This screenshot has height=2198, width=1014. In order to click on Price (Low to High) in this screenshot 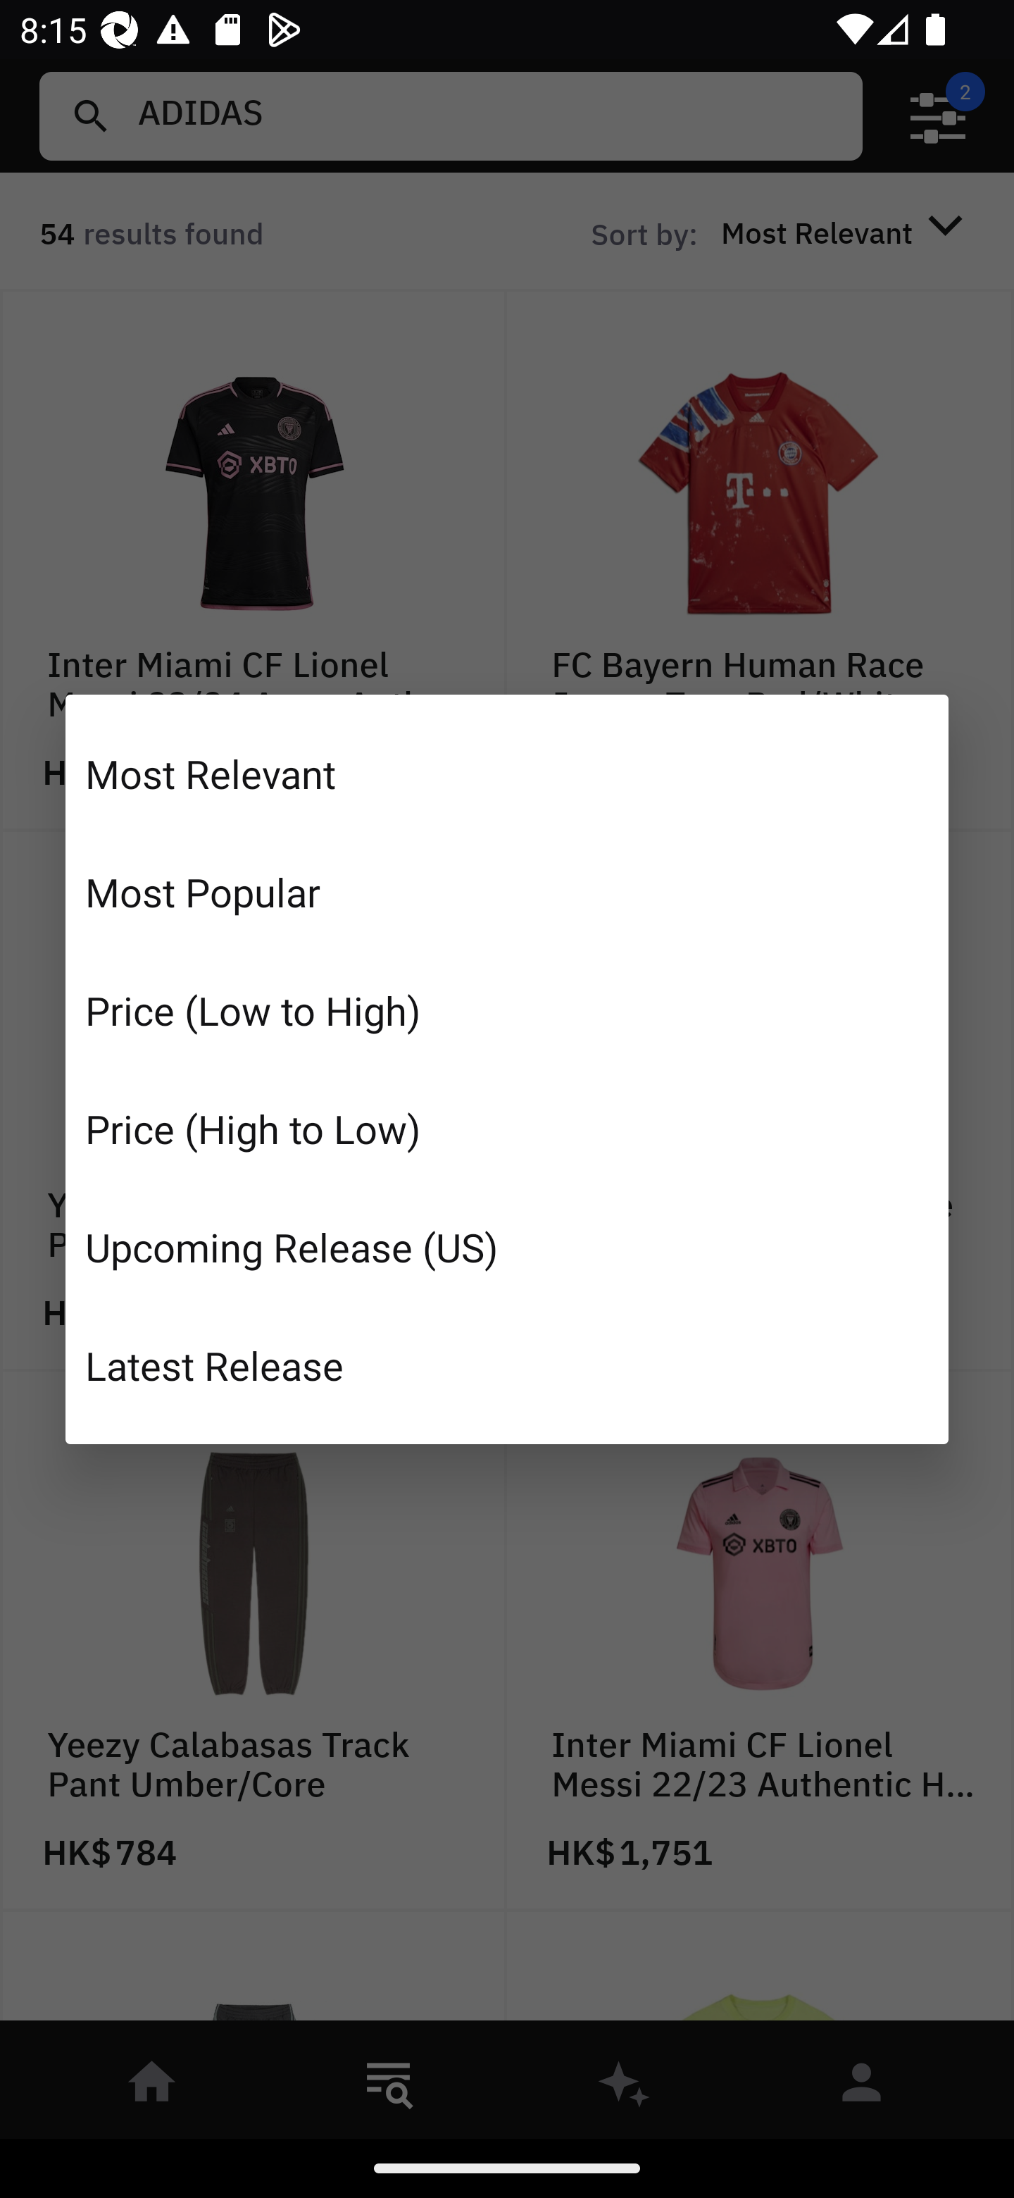, I will do `click(507, 1010)`.